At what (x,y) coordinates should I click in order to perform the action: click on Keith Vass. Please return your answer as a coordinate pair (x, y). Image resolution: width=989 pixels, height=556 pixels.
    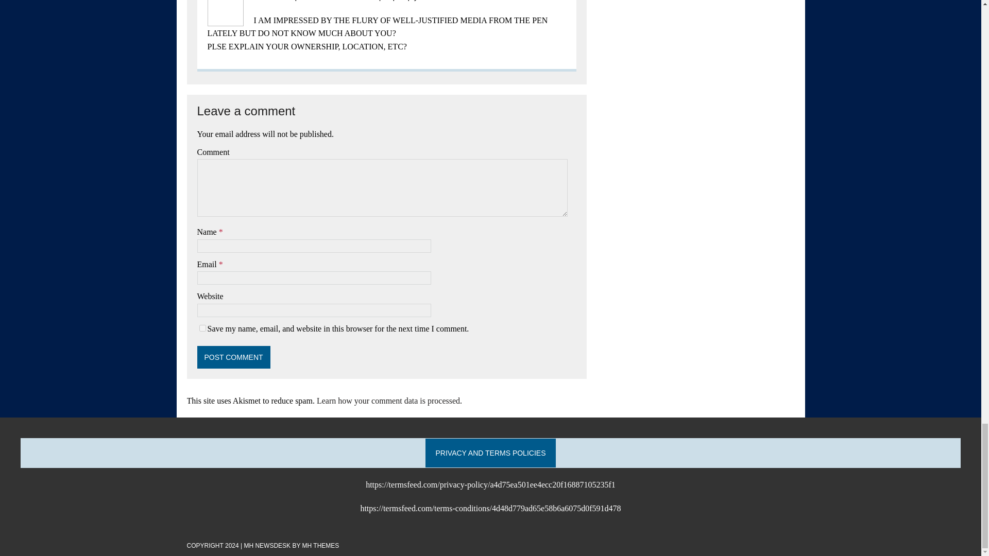
    Looking at the image, I should click on (272, 1).